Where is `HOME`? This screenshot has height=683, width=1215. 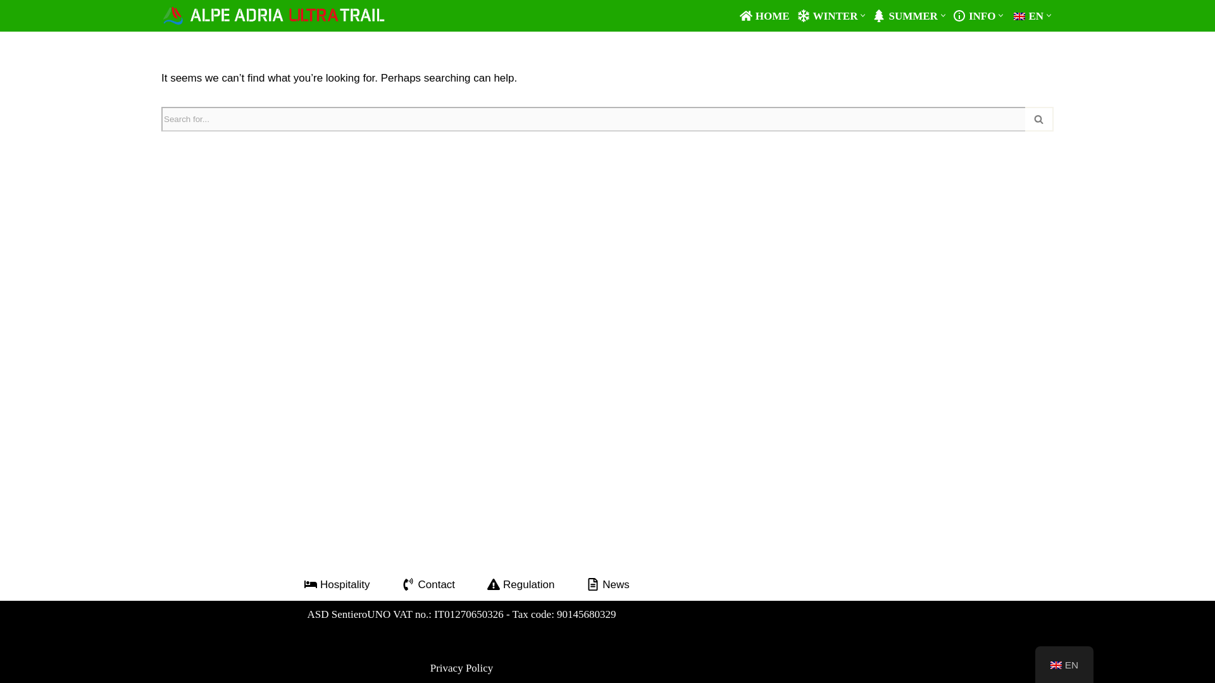 HOME is located at coordinates (764, 15).